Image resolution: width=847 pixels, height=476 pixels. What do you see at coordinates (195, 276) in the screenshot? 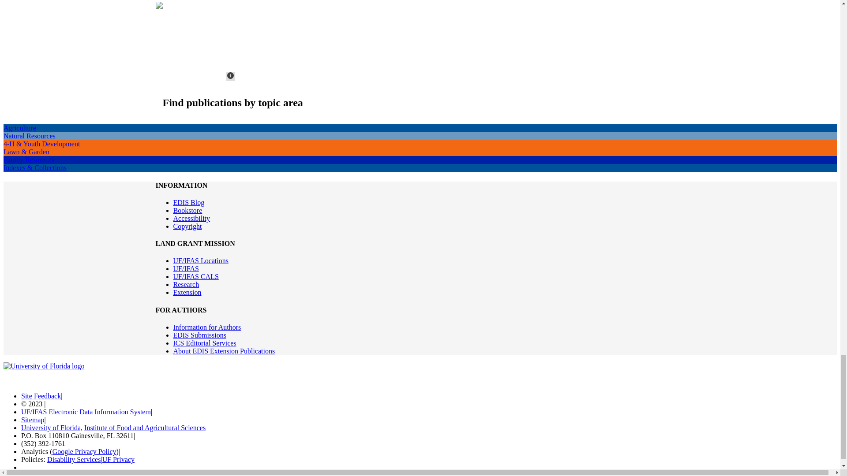
I see `College of Agricultural and Life Sciences` at bounding box center [195, 276].